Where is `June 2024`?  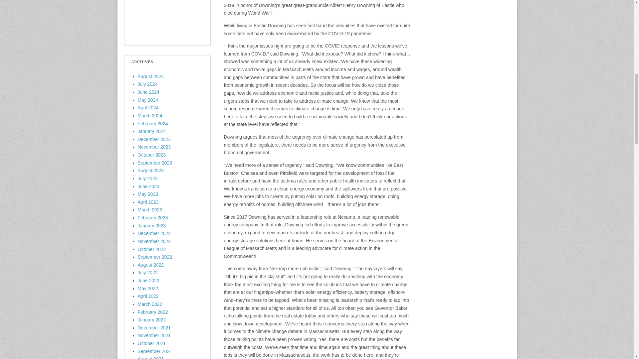
June 2024 is located at coordinates (148, 92).